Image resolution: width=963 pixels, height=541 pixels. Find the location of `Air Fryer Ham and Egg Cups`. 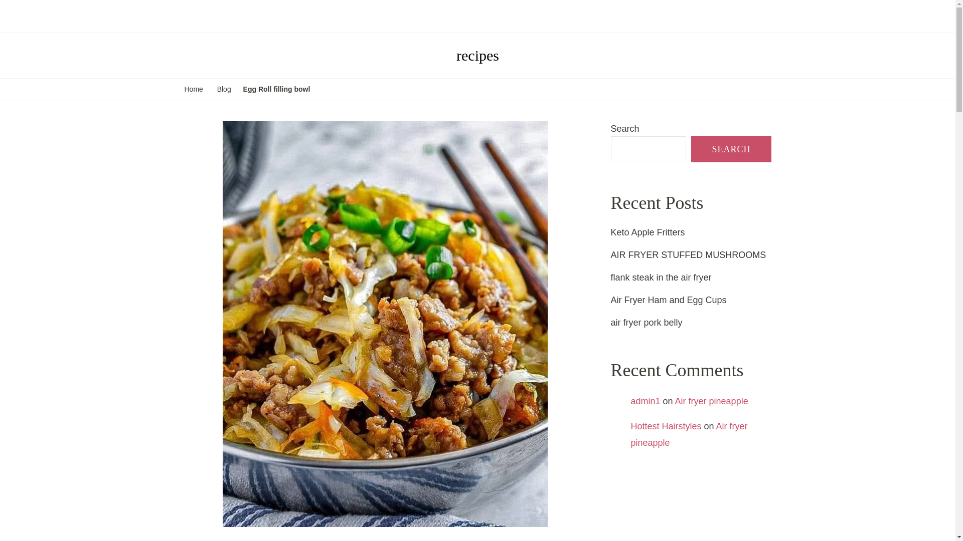

Air Fryer Ham and Egg Cups is located at coordinates (669, 300).